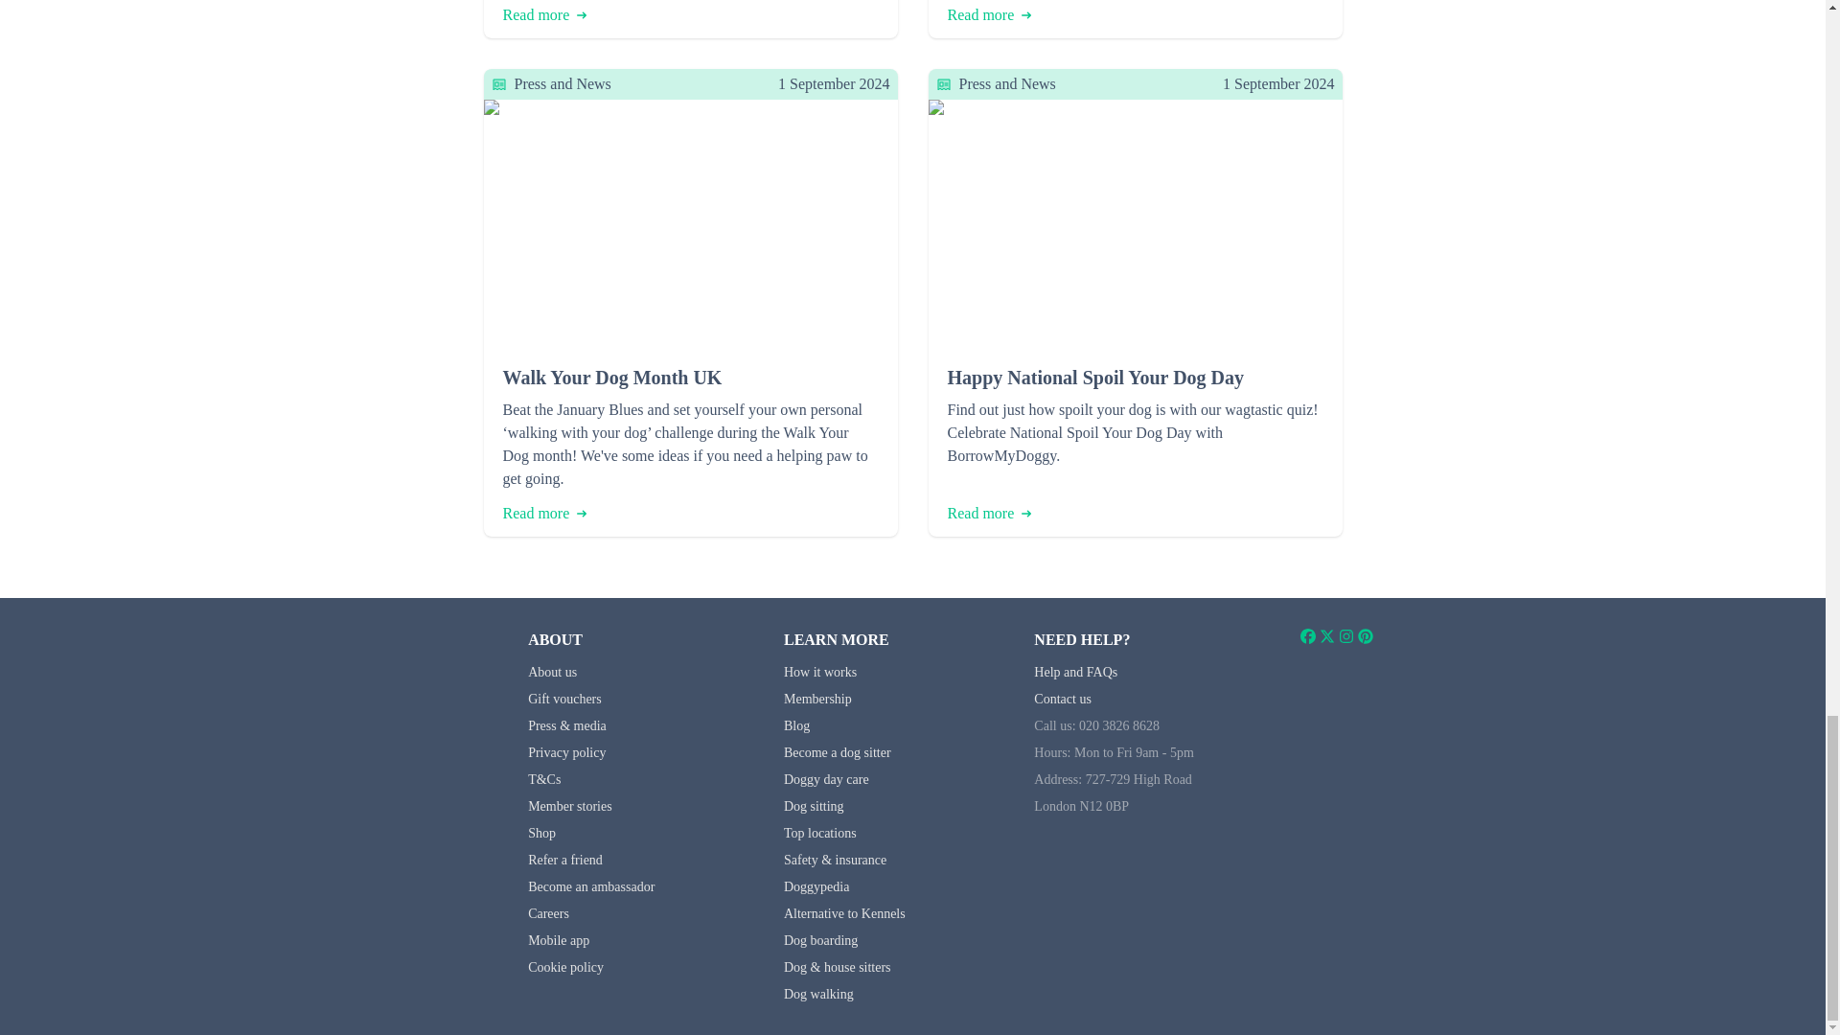  Describe the element at coordinates (564, 699) in the screenshot. I see `Gift vouchers` at that location.